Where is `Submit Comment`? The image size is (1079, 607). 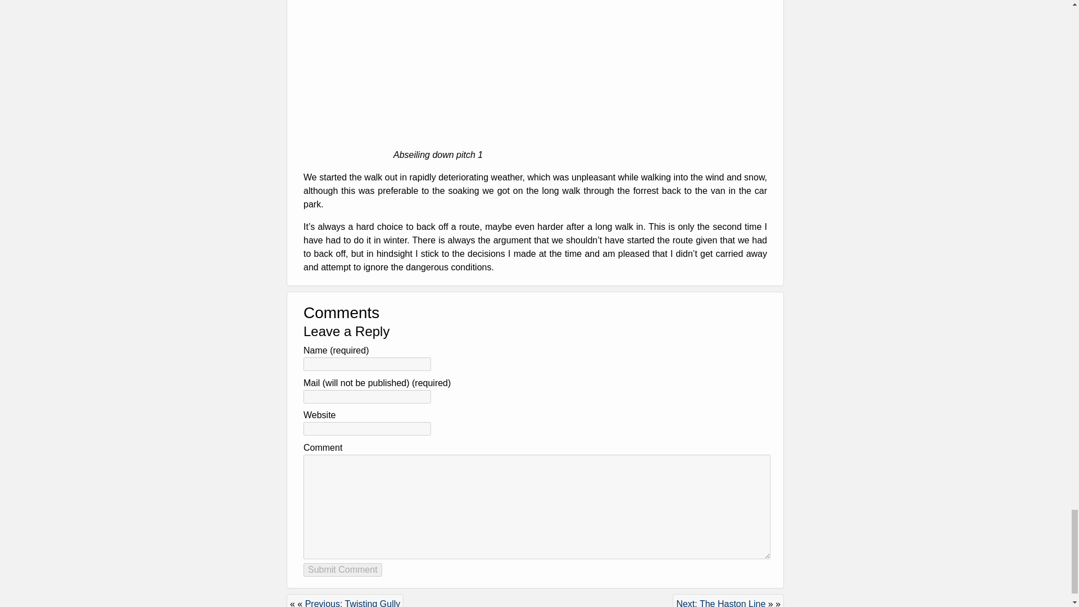 Submit Comment is located at coordinates (342, 570).